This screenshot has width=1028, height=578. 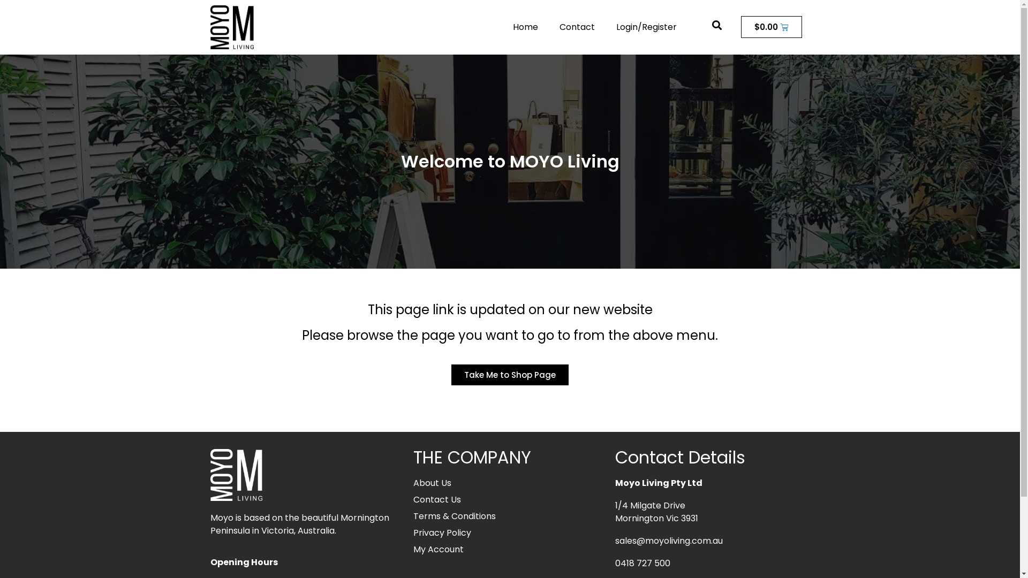 What do you see at coordinates (509, 483) in the screenshot?
I see `About Us` at bounding box center [509, 483].